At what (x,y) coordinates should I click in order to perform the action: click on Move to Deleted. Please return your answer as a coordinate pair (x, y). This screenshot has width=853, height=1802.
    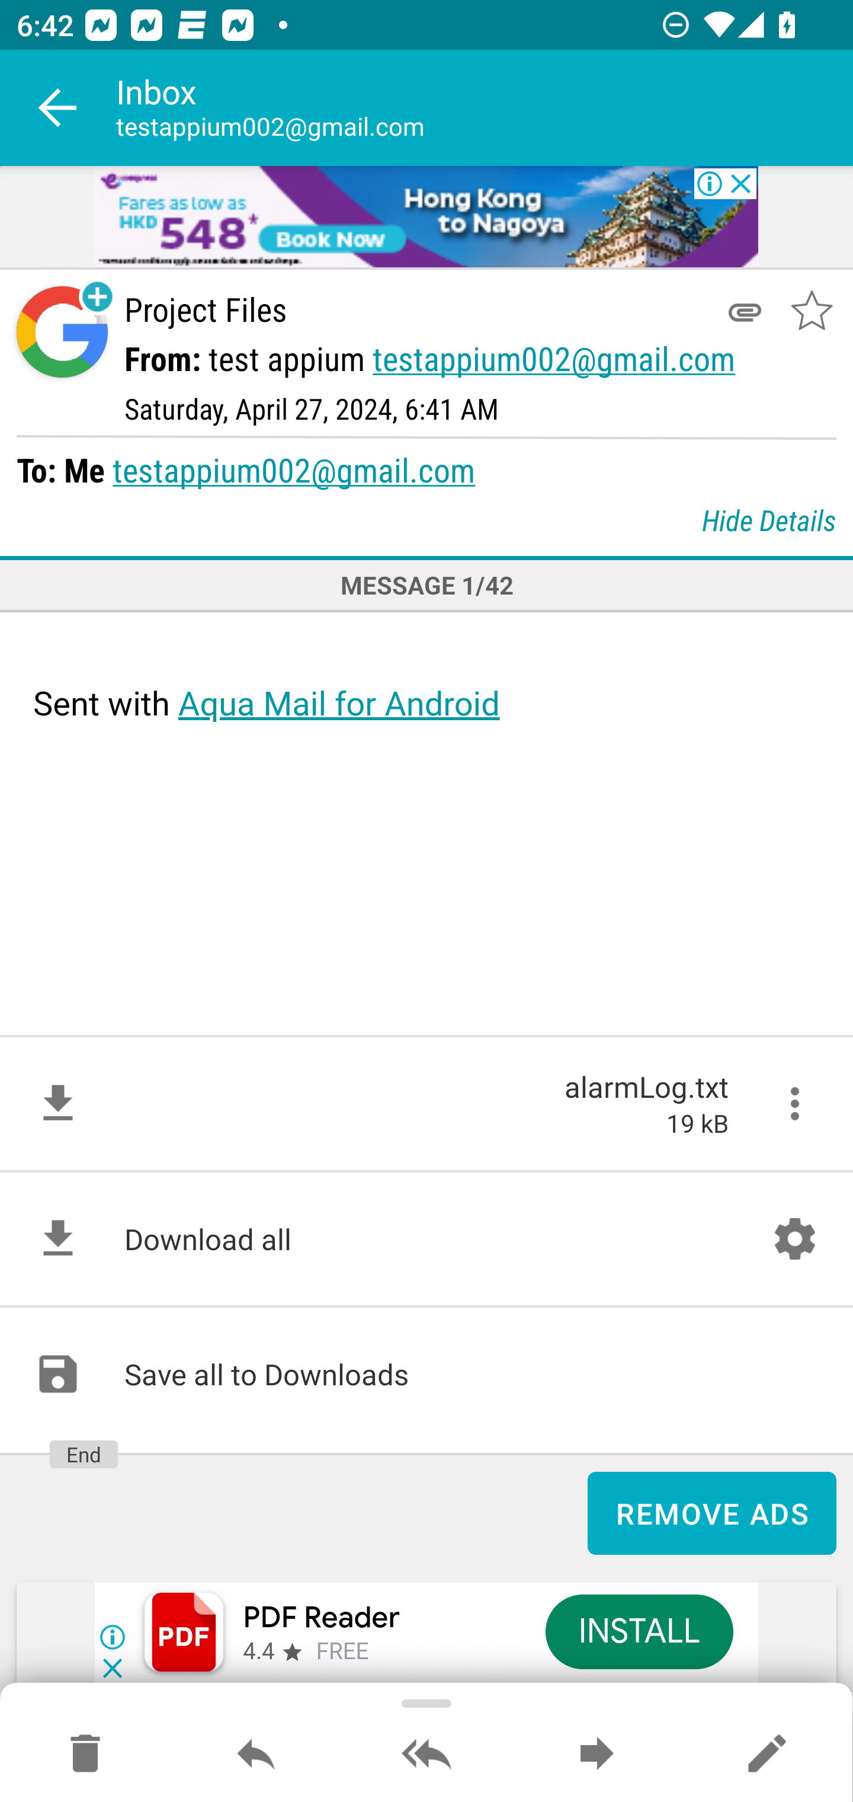
    Looking at the image, I should click on (85, 1755).